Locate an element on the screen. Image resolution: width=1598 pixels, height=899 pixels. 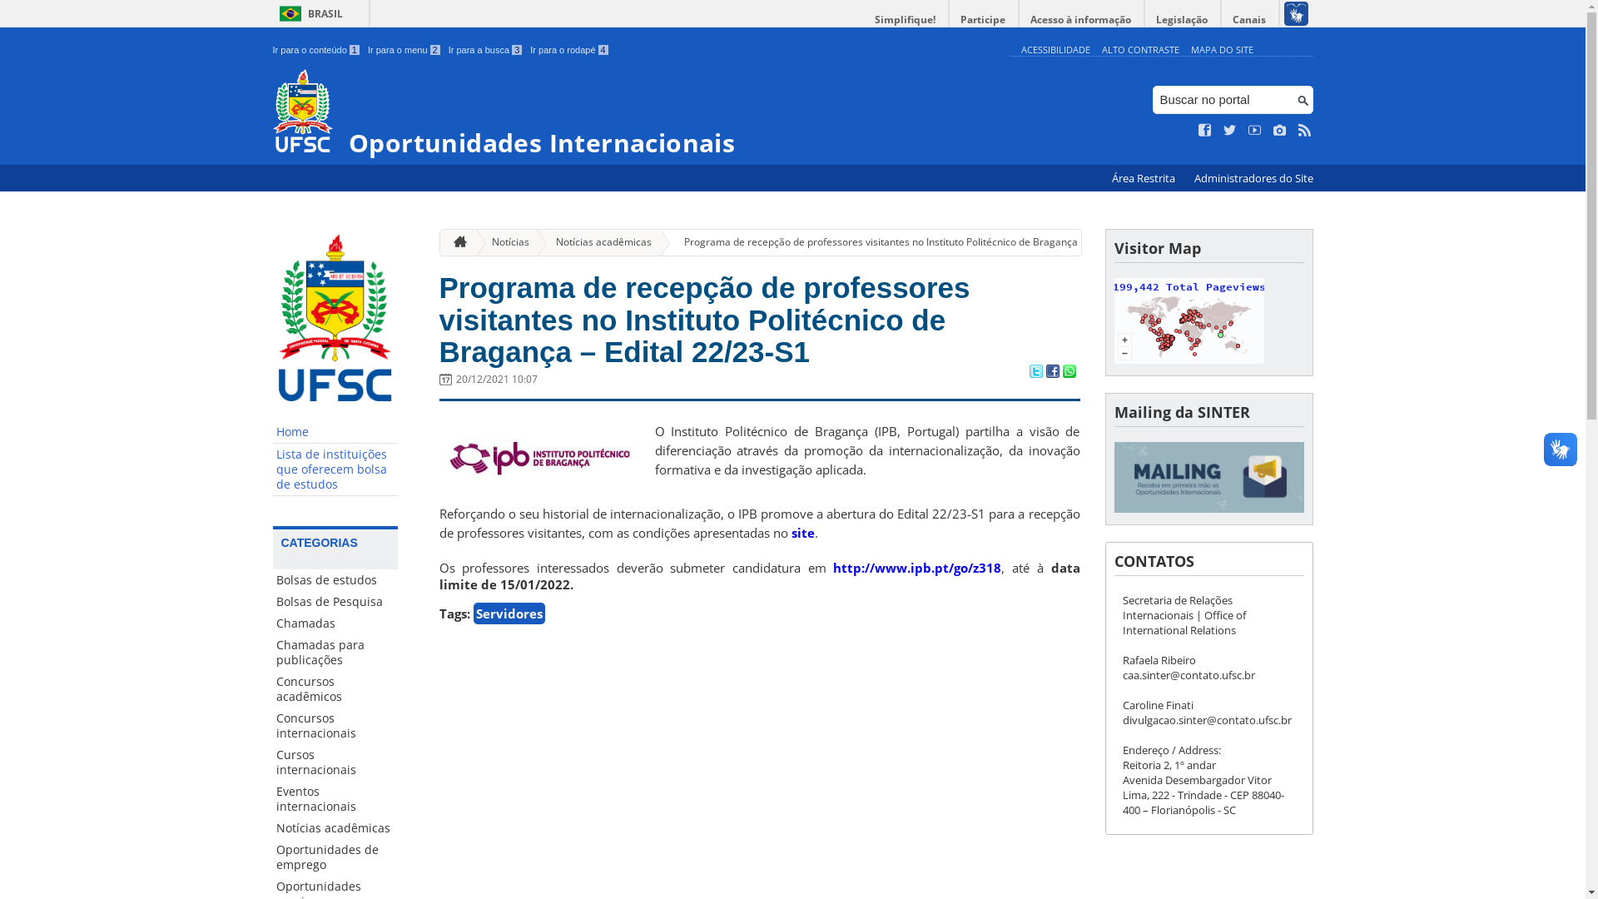
Participe is located at coordinates (983, 20).